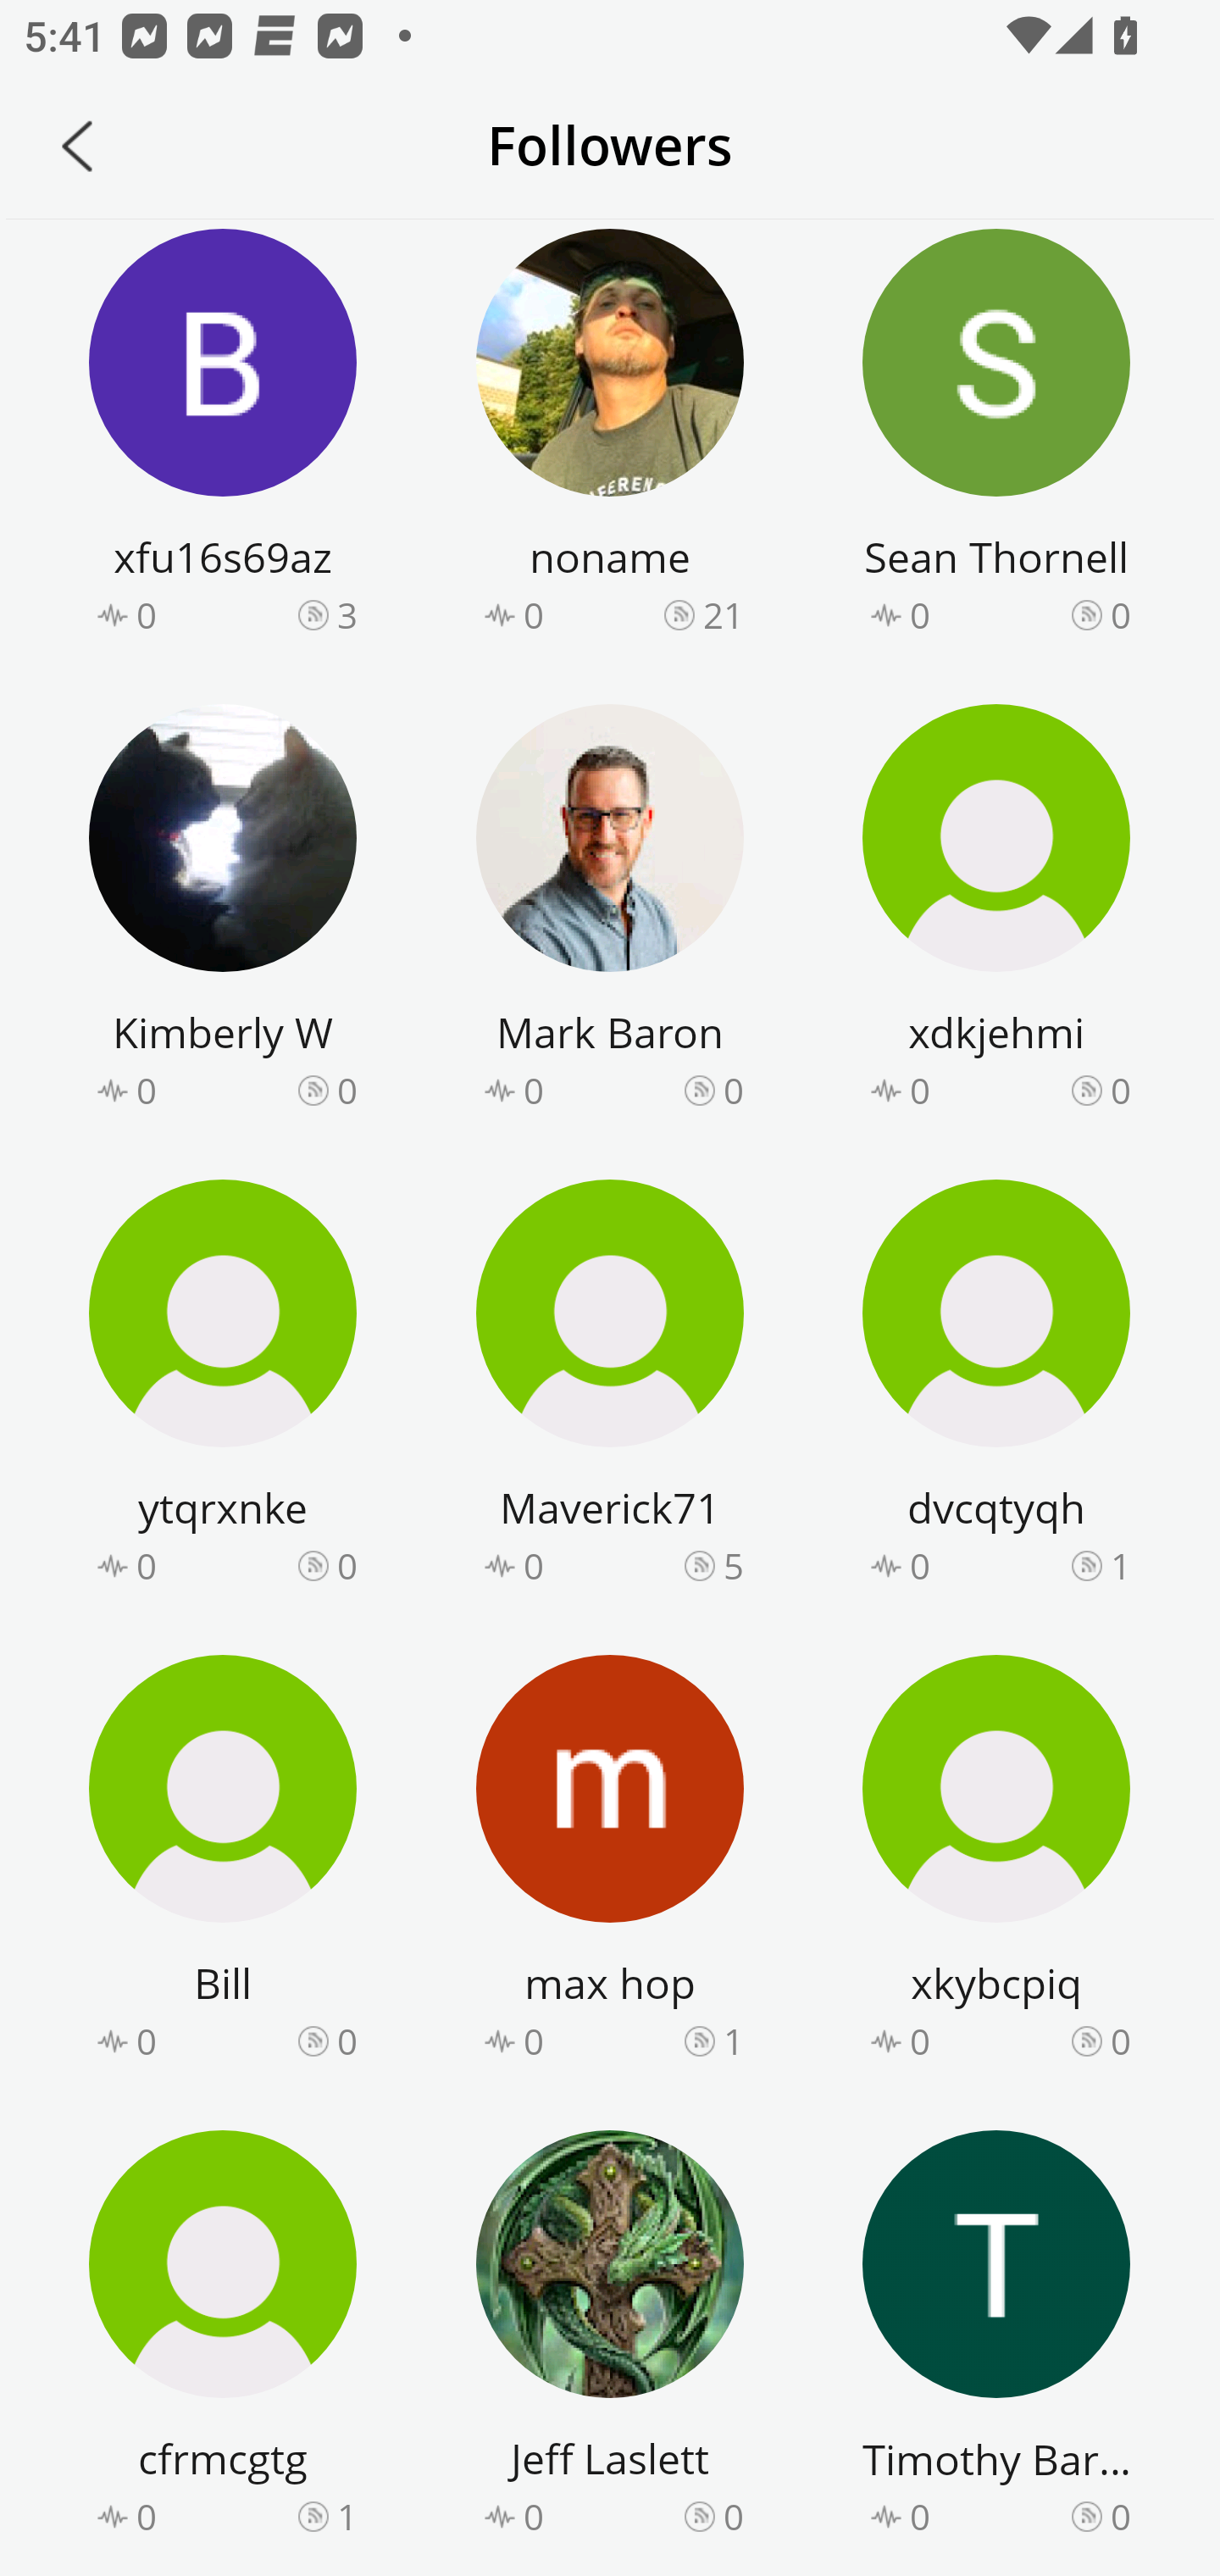 This screenshot has width=1220, height=2576. Describe the element at coordinates (347, 2041) in the screenshot. I see `0` at that location.